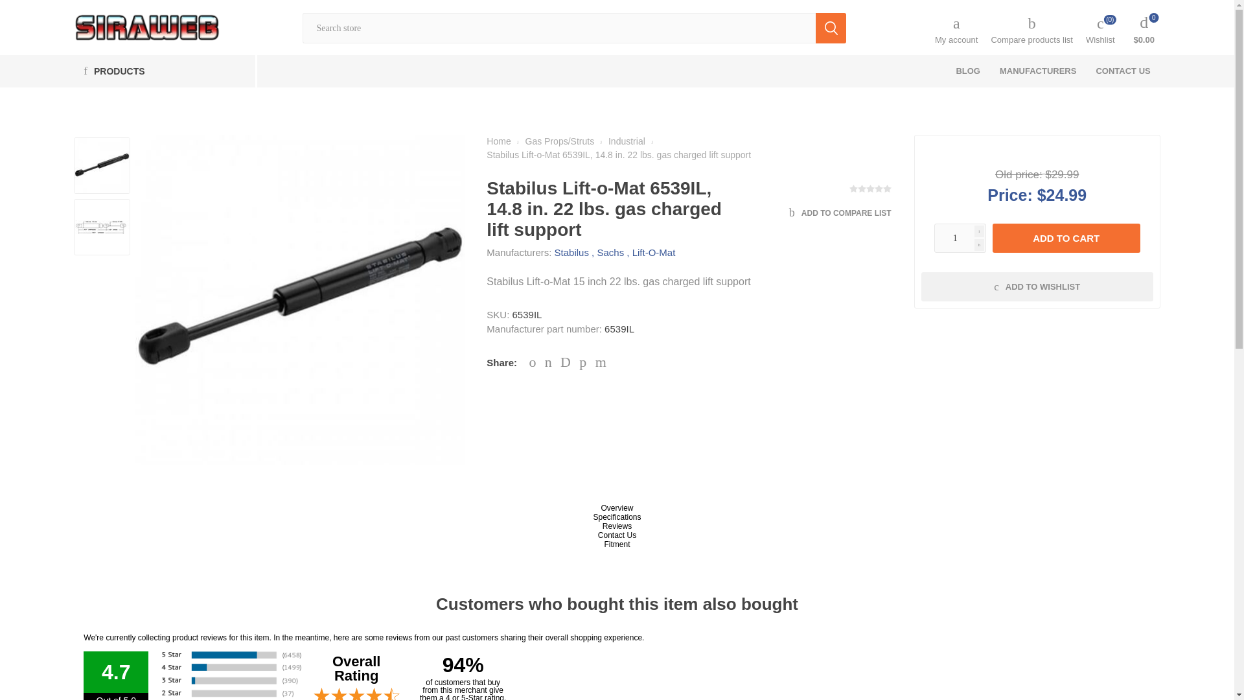 Image resolution: width=1244 pixels, height=700 pixels. I want to click on 1, so click(960, 237).